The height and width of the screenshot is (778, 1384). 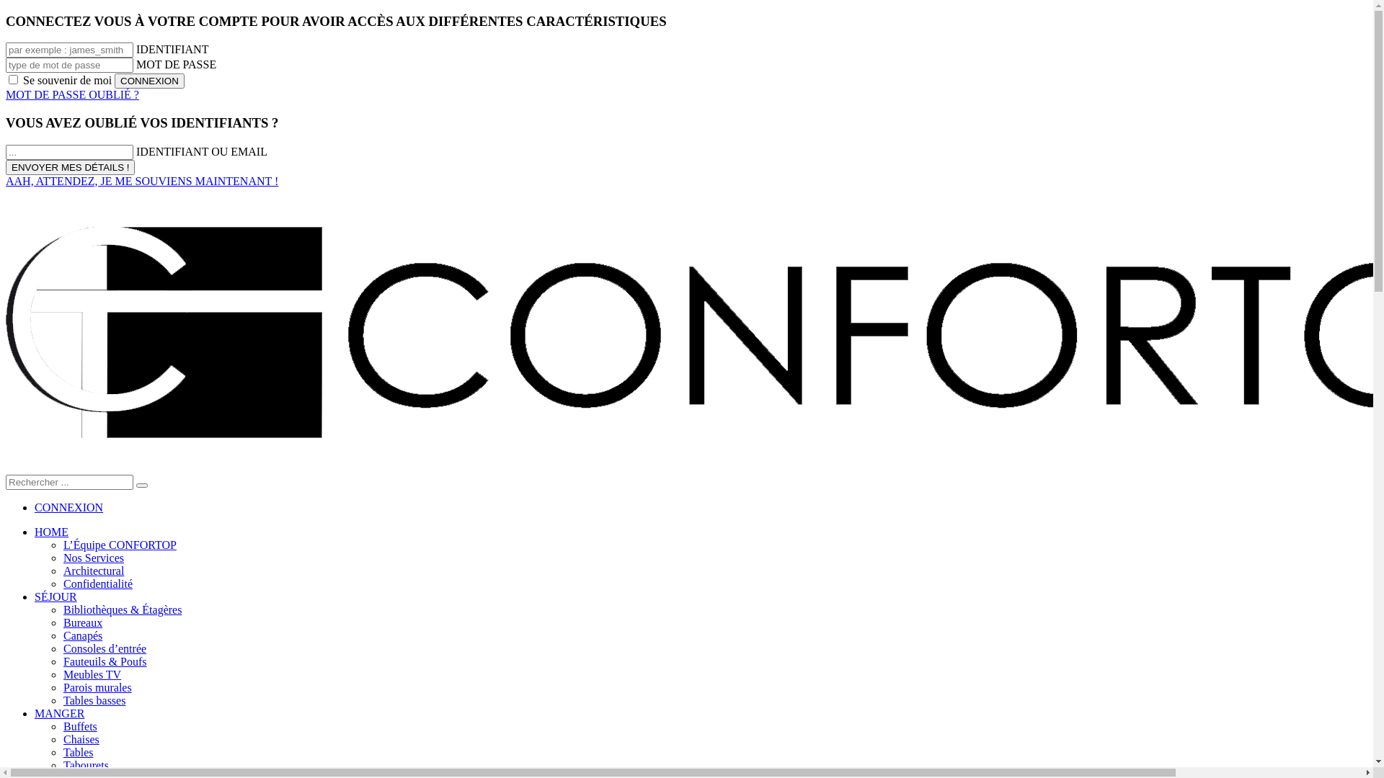 What do you see at coordinates (83, 622) in the screenshot?
I see `Bureaux` at bounding box center [83, 622].